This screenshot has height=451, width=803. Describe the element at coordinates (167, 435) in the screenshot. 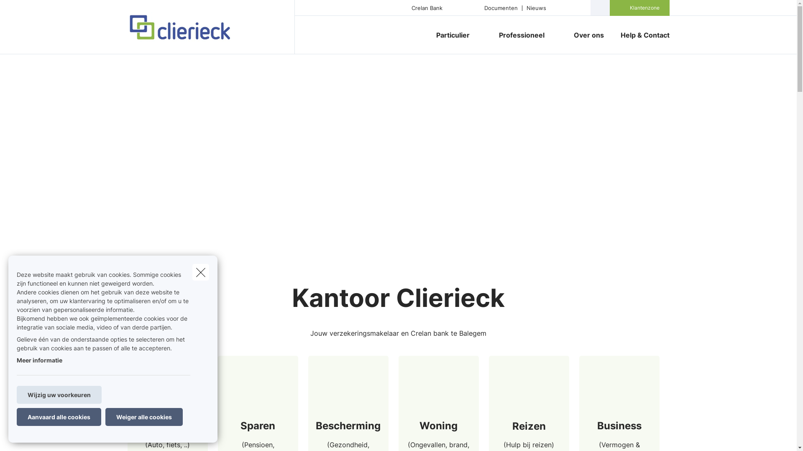

I see `Mobiliteit
(Auto, fiets, ..)` at that location.